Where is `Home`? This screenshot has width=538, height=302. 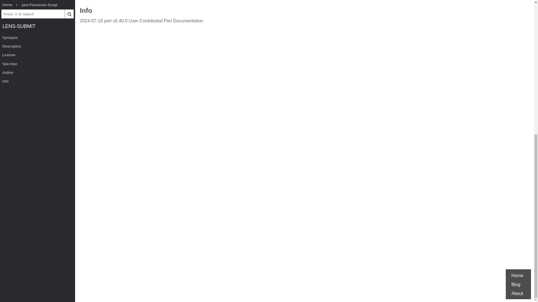 Home is located at coordinates (517, 34).